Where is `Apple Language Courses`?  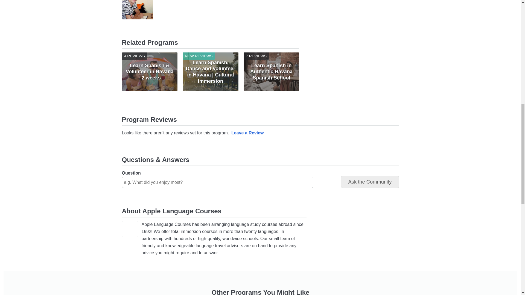 Apple Language Courses is located at coordinates (137, 15).